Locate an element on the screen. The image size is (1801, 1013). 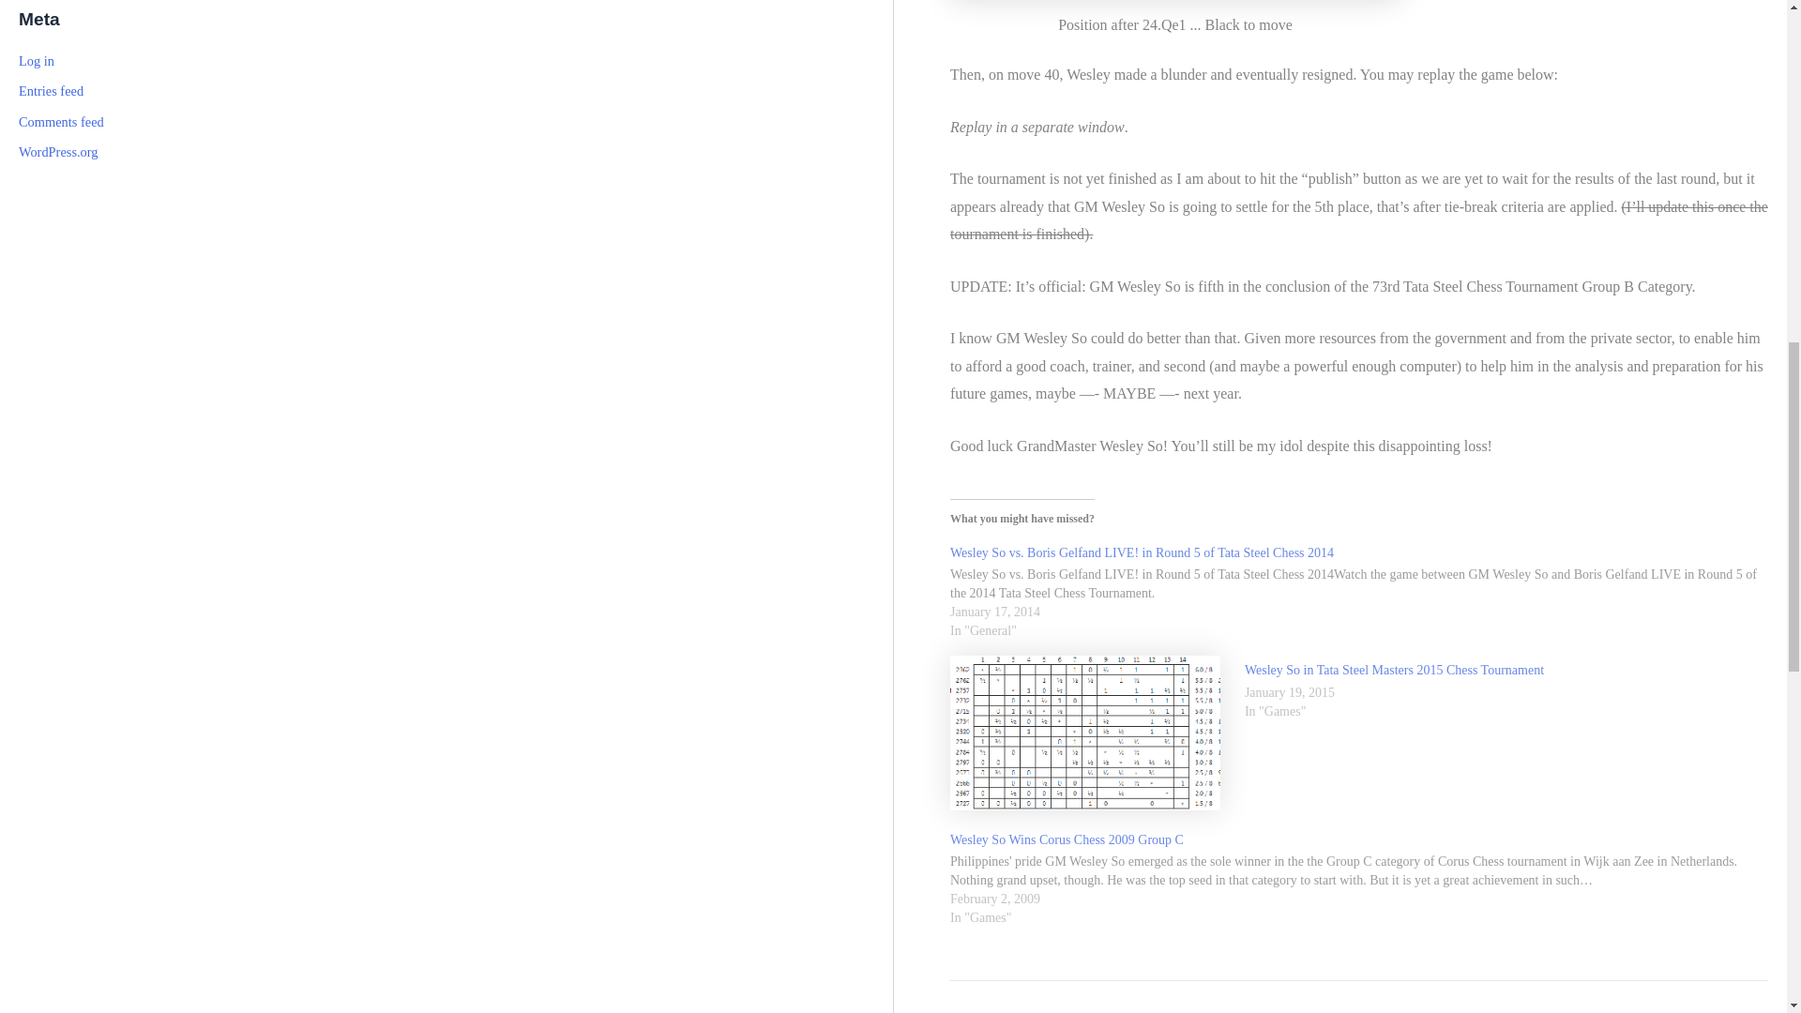
Log in is located at coordinates (36, 61).